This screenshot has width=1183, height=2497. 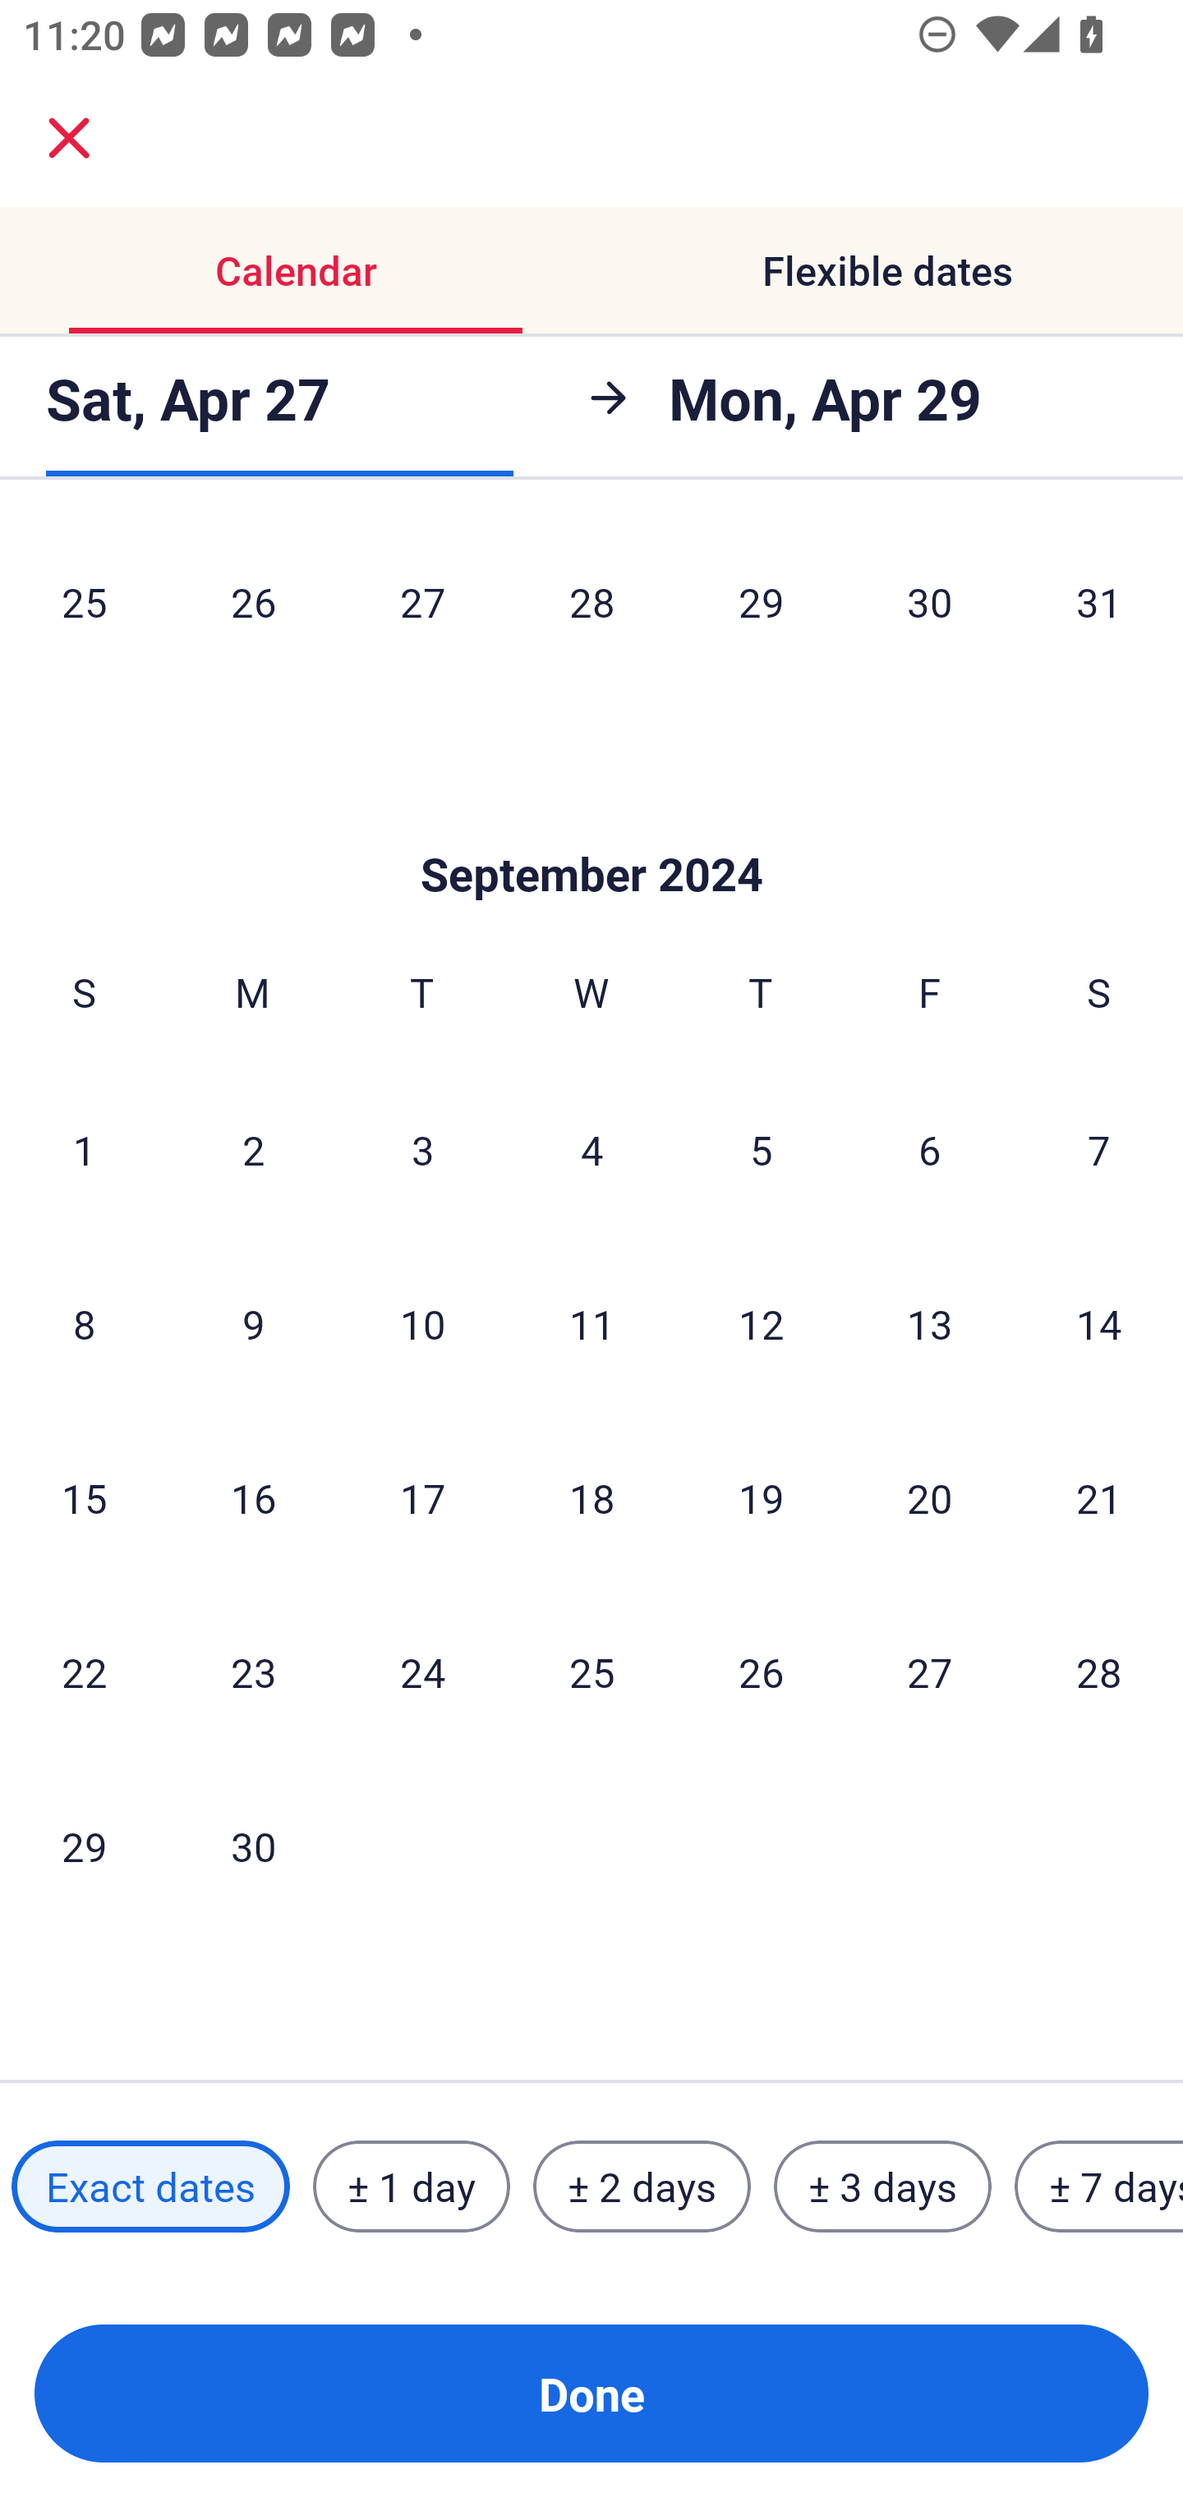 I want to click on 4 Wednesday, September 4, 2024, so click(x=591, y=1150).